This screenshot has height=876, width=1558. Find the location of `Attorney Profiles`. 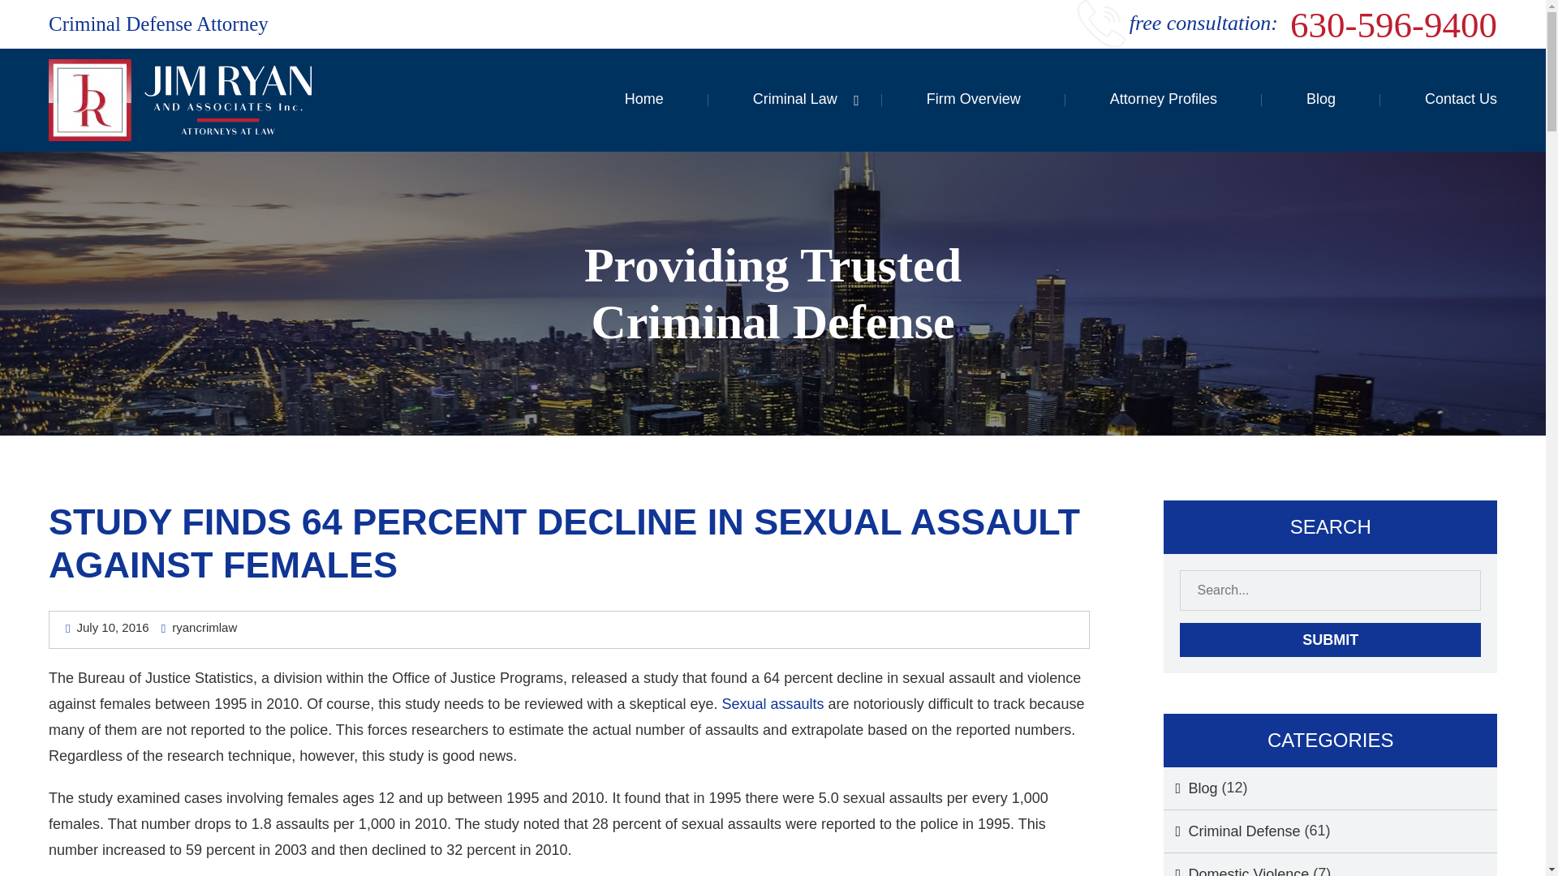

Attorney Profiles is located at coordinates (1164, 99).